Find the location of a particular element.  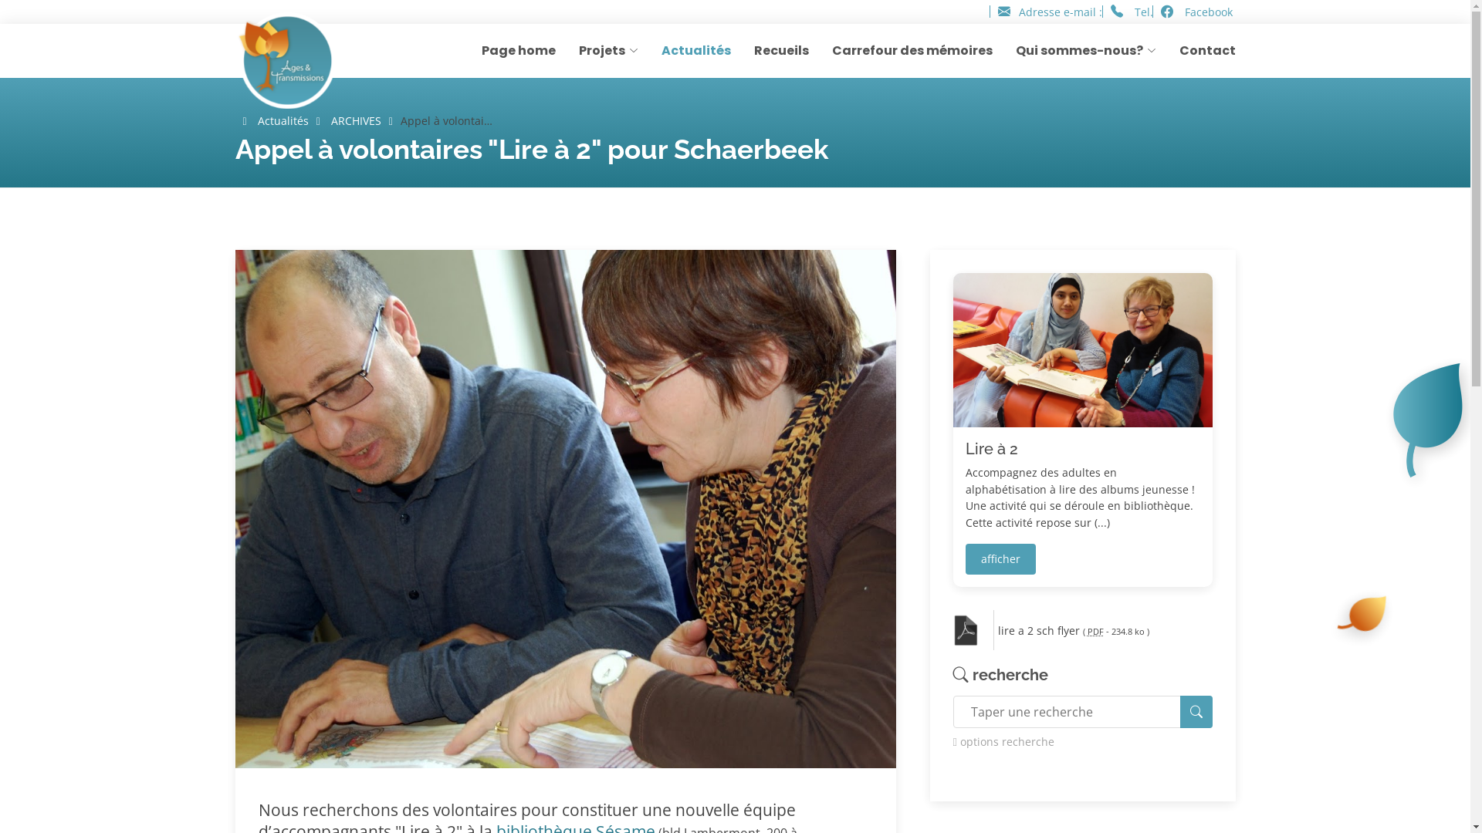

lire a 2 sch flyer ( PDF - 234.8 ko ) is located at coordinates (1105, 631).